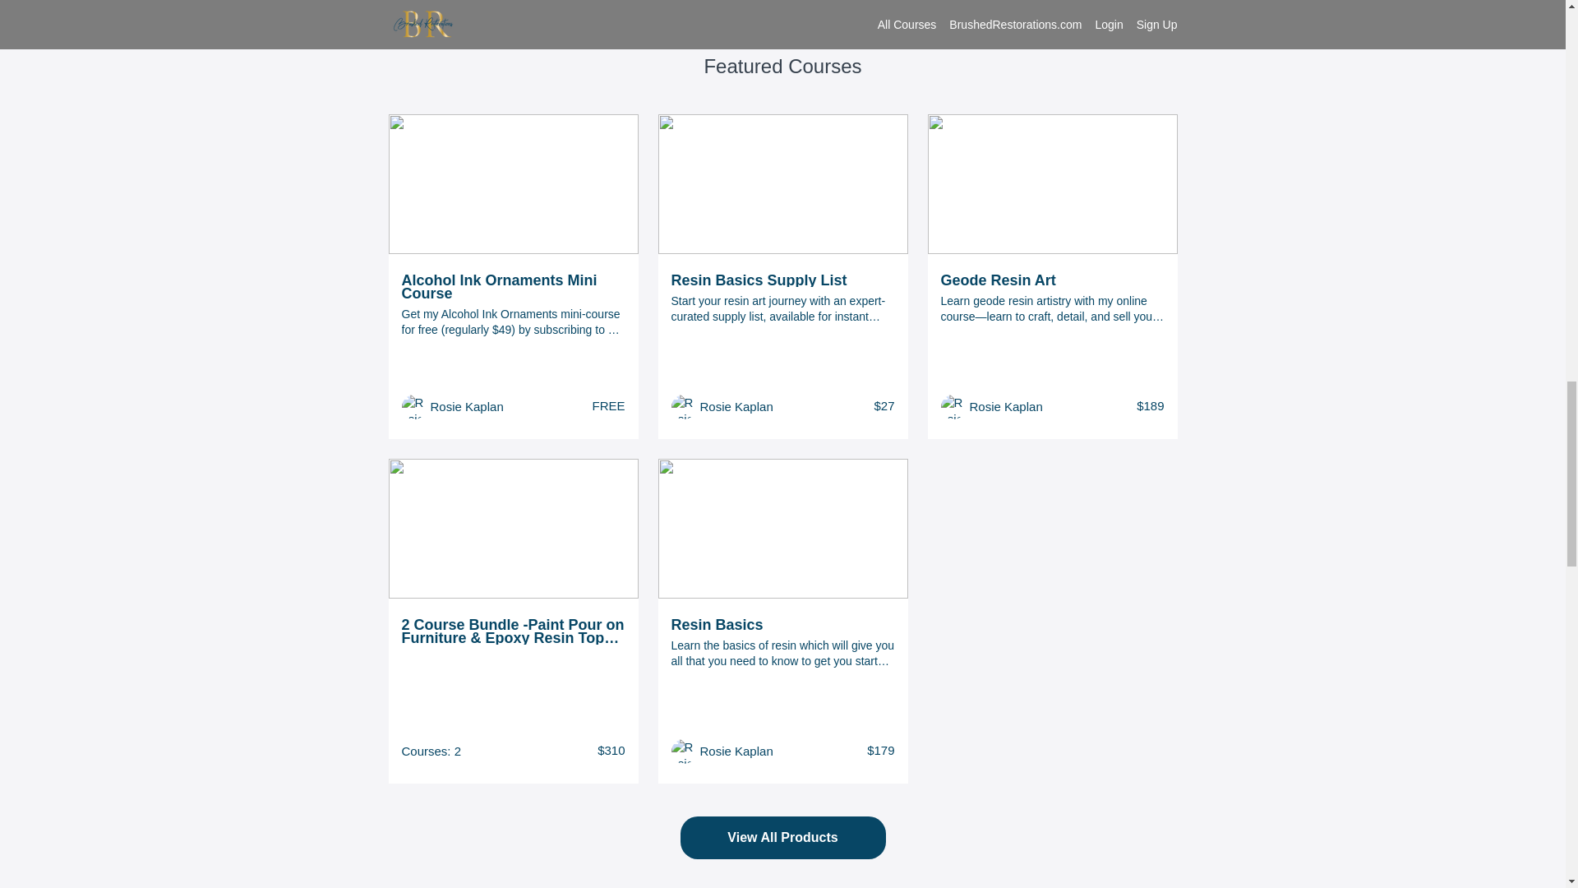 Image resolution: width=1578 pixels, height=888 pixels. I want to click on View All Products, so click(782, 839).